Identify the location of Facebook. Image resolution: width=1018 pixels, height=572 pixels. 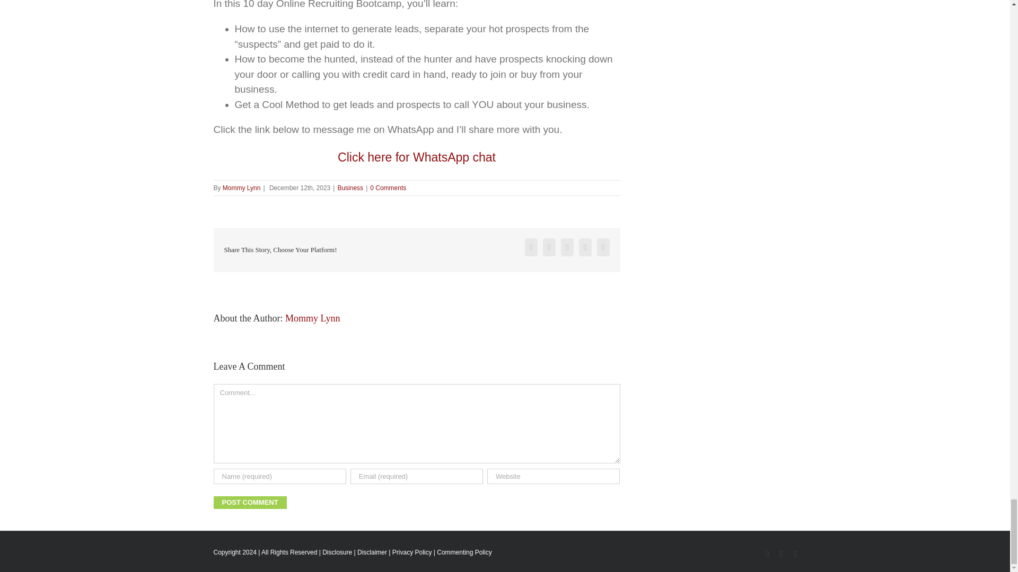
(781, 554).